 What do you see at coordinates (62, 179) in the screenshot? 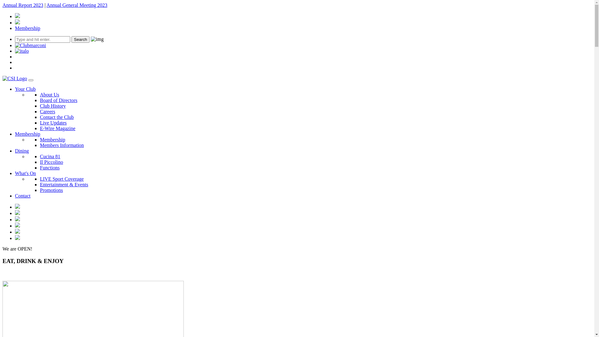
I see `LIVE Sport Coverage` at bounding box center [62, 179].